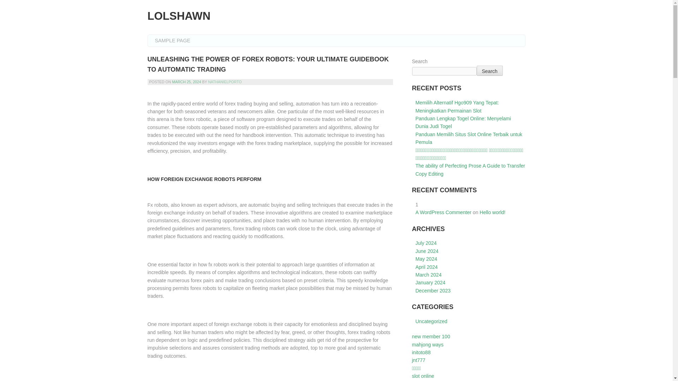 Image resolution: width=678 pixels, height=381 pixels. I want to click on July 2024, so click(426, 243).